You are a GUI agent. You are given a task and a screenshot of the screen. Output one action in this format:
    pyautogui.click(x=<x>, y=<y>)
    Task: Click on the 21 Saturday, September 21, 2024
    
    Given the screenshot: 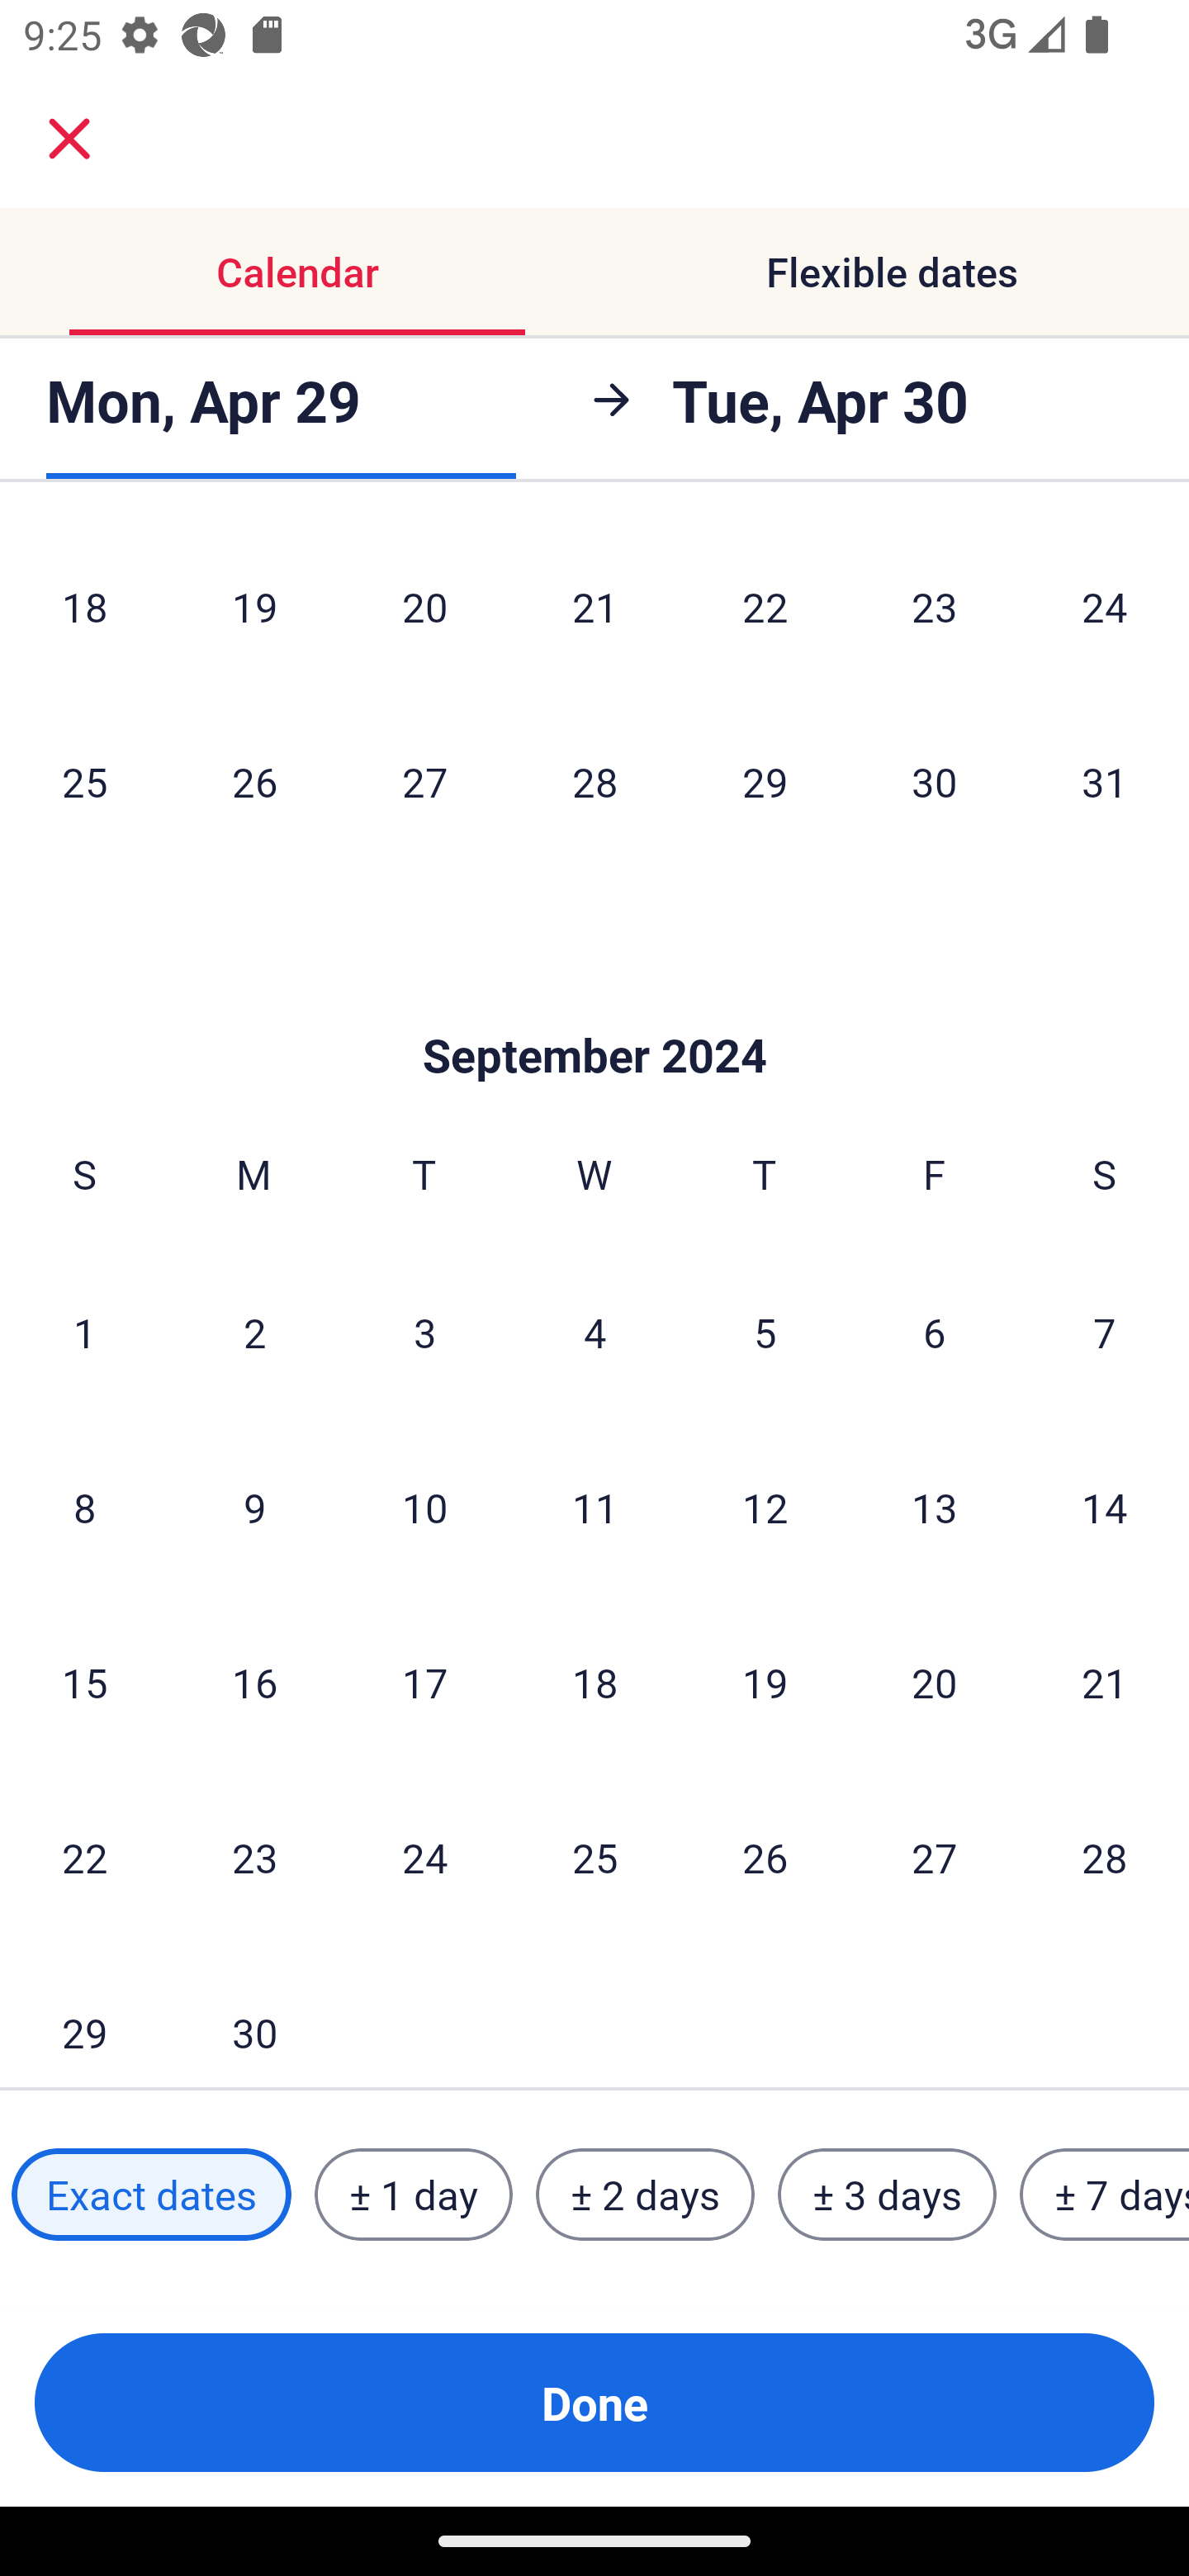 What is the action you would take?
    pyautogui.click(x=1105, y=1682)
    